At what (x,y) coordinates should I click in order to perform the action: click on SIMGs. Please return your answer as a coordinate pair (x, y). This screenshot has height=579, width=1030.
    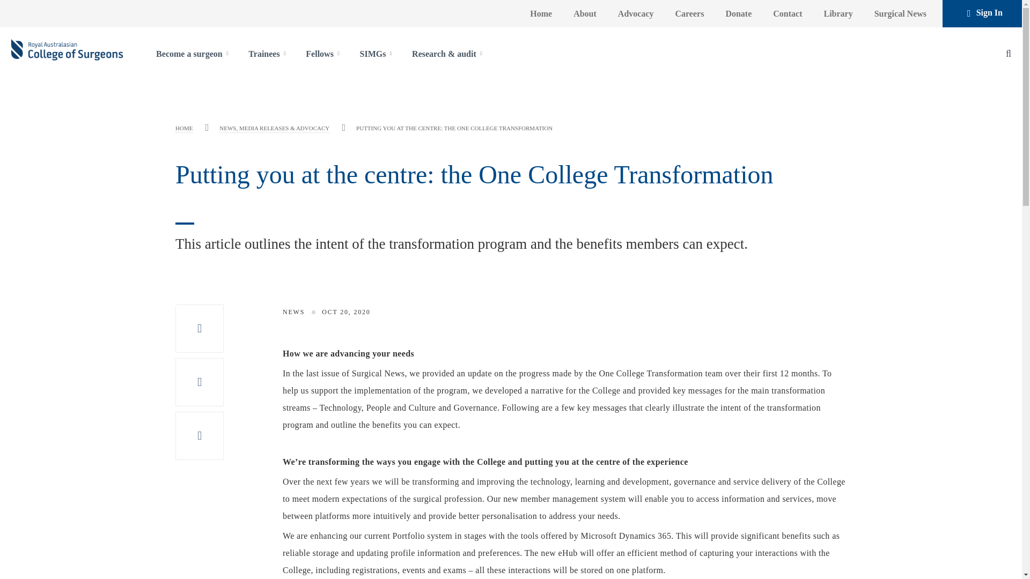
    Looking at the image, I should click on (373, 55).